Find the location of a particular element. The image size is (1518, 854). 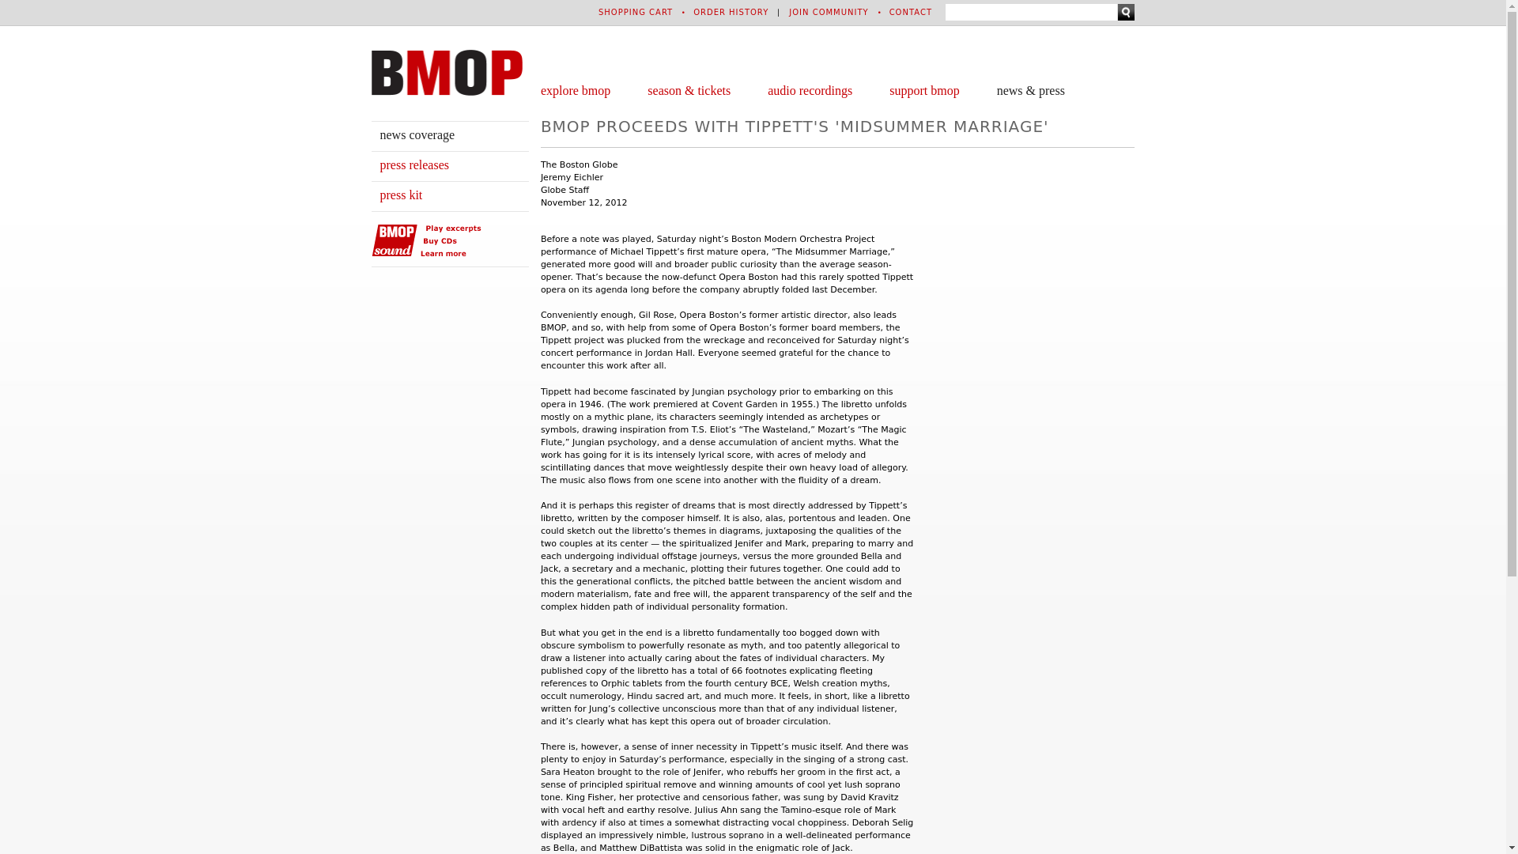

explore bmop is located at coordinates (575, 90).